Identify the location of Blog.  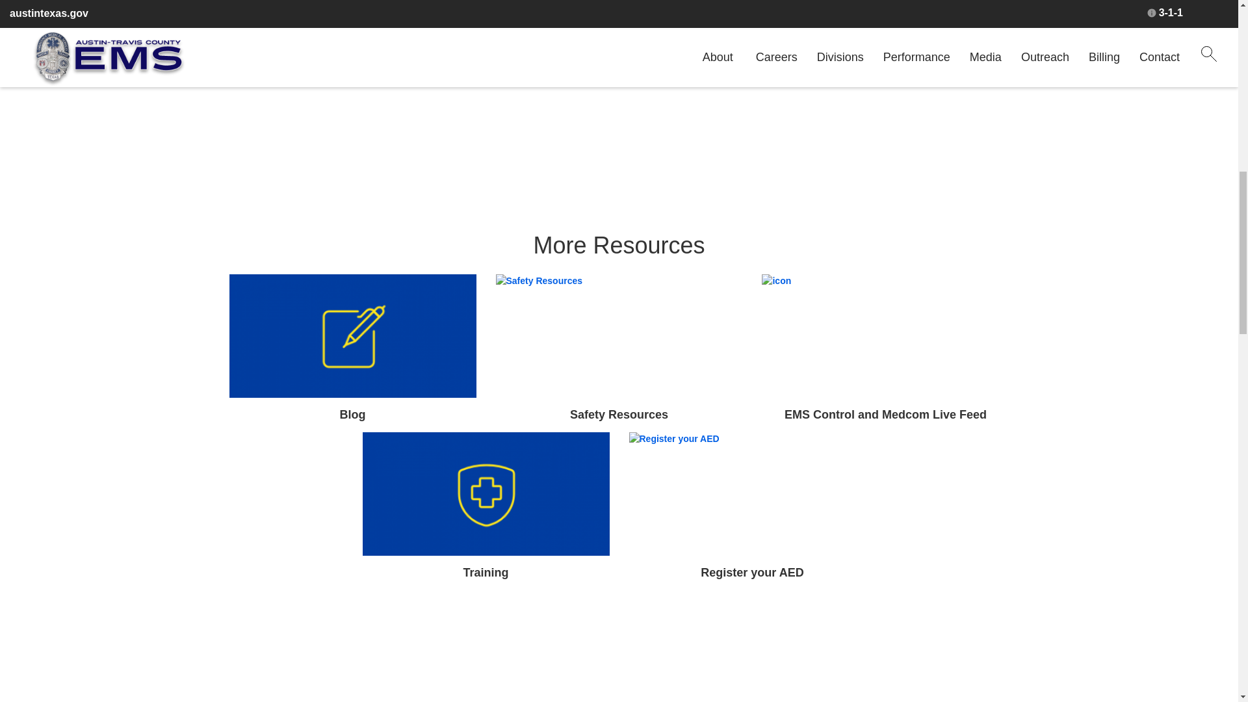
(352, 415).